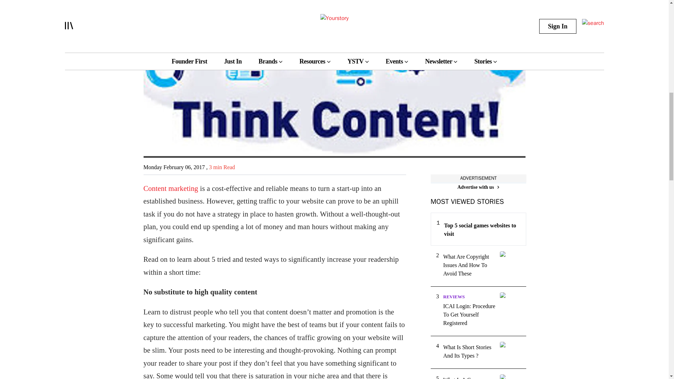 Image resolution: width=674 pixels, height=379 pixels. I want to click on Top 5 social games websites to visit, so click(482, 230).